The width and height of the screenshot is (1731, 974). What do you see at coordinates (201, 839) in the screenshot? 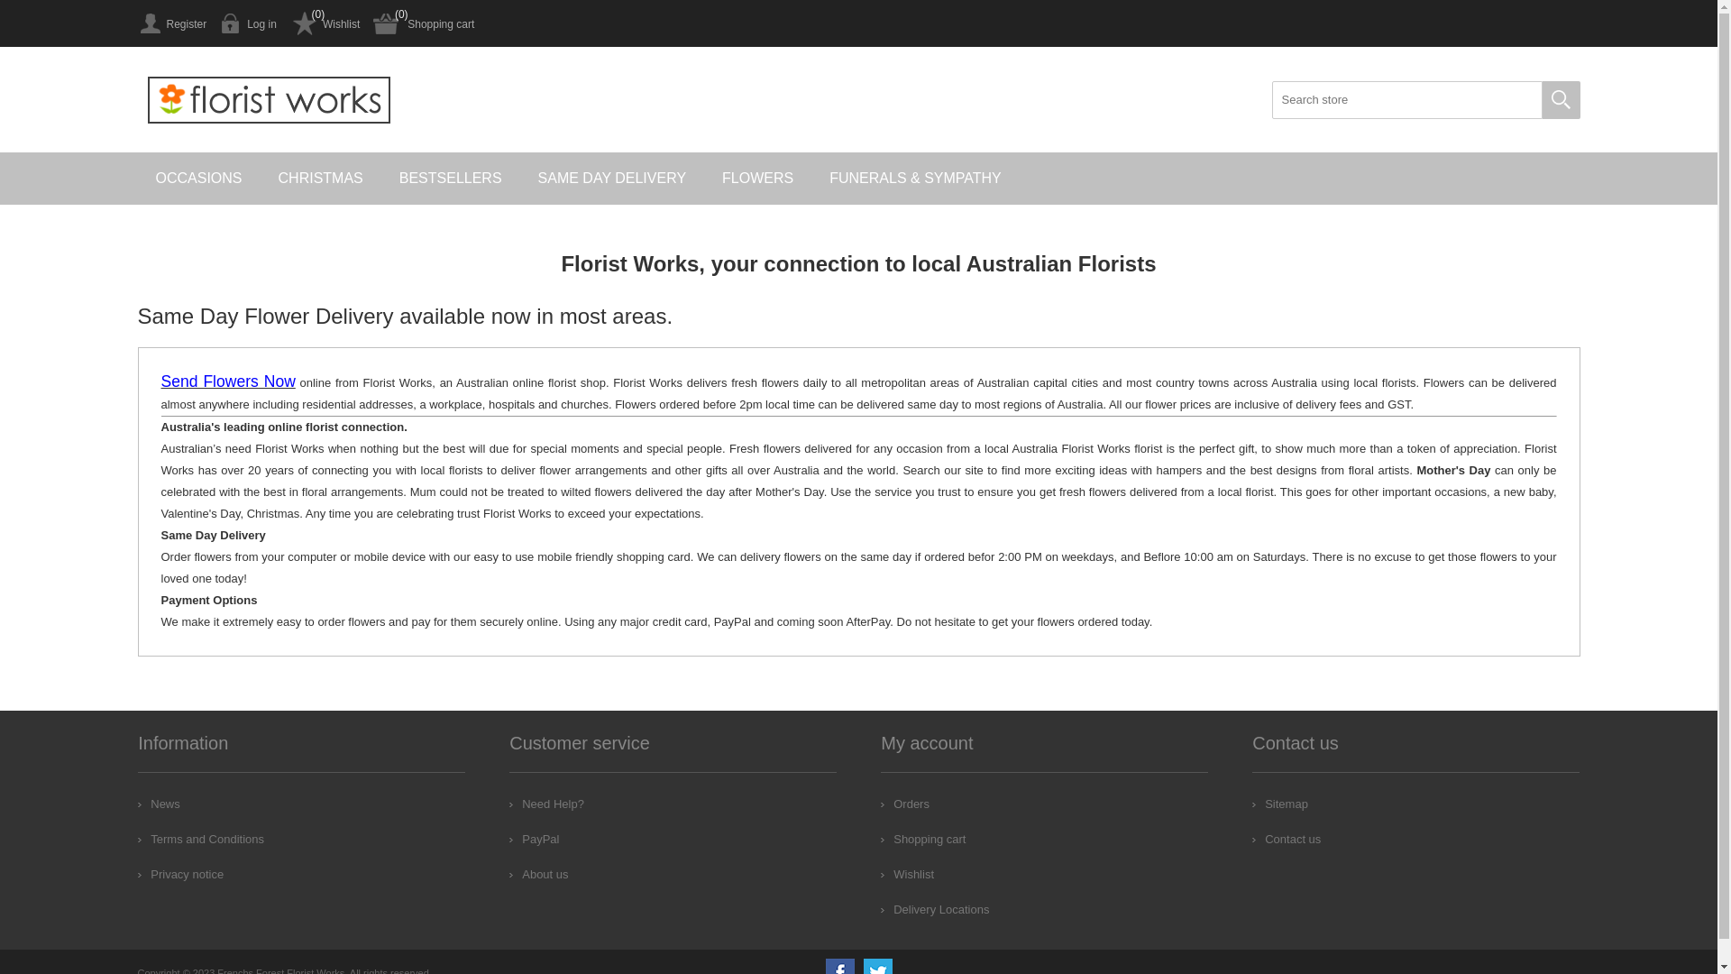
I see `Terms and Conditions` at bounding box center [201, 839].